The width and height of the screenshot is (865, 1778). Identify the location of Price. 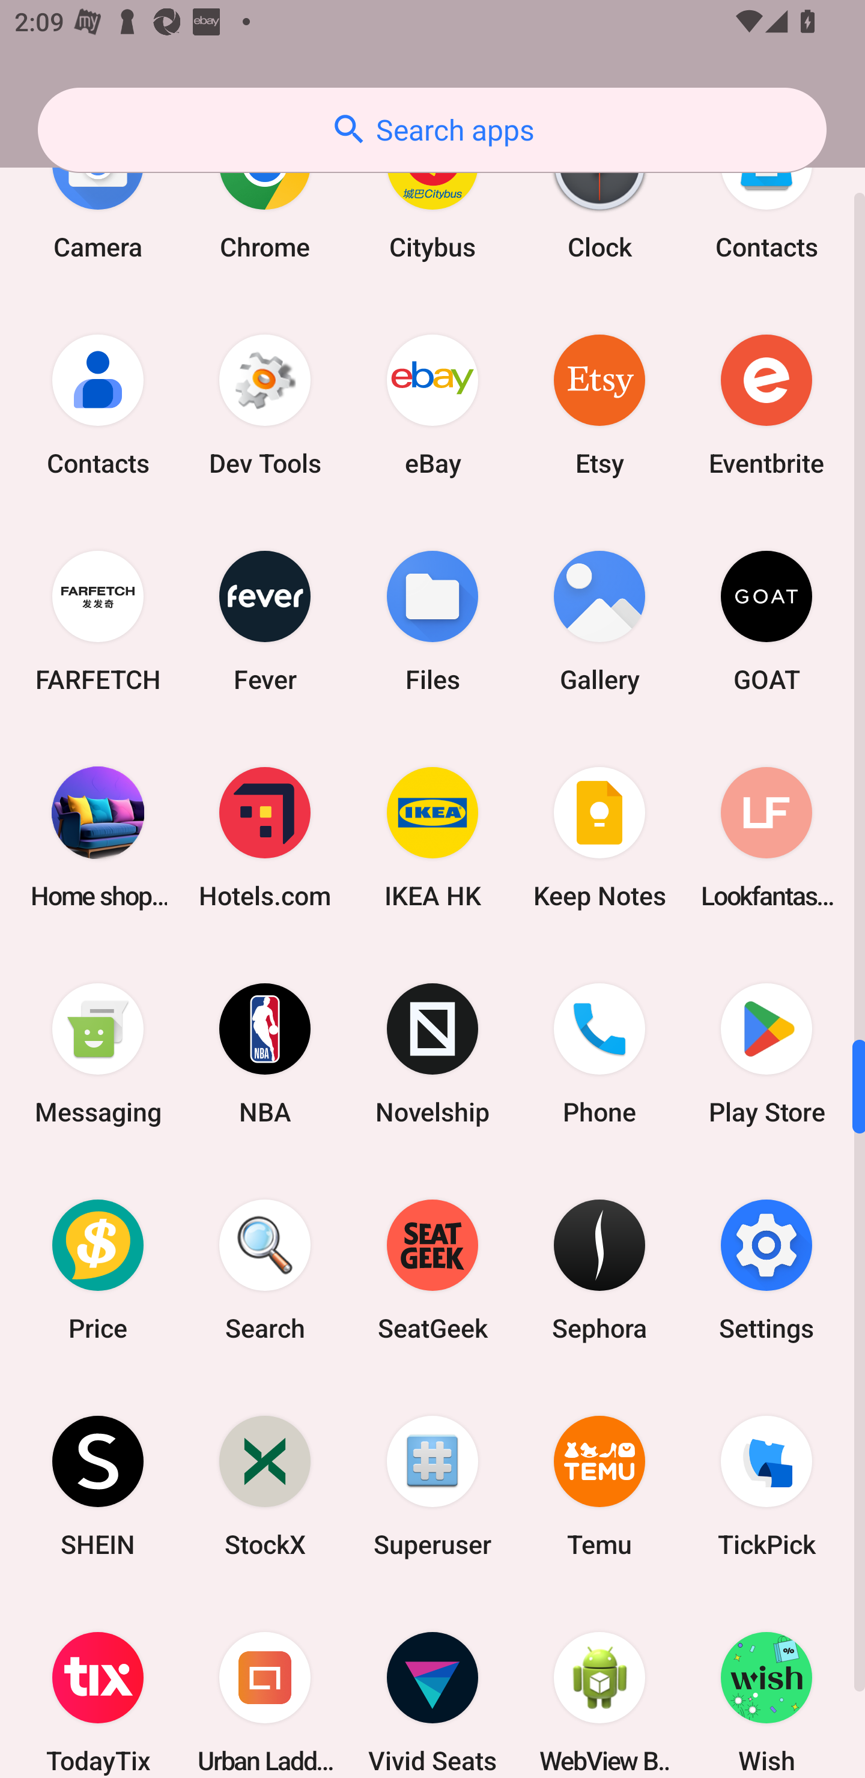
(98, 1269).